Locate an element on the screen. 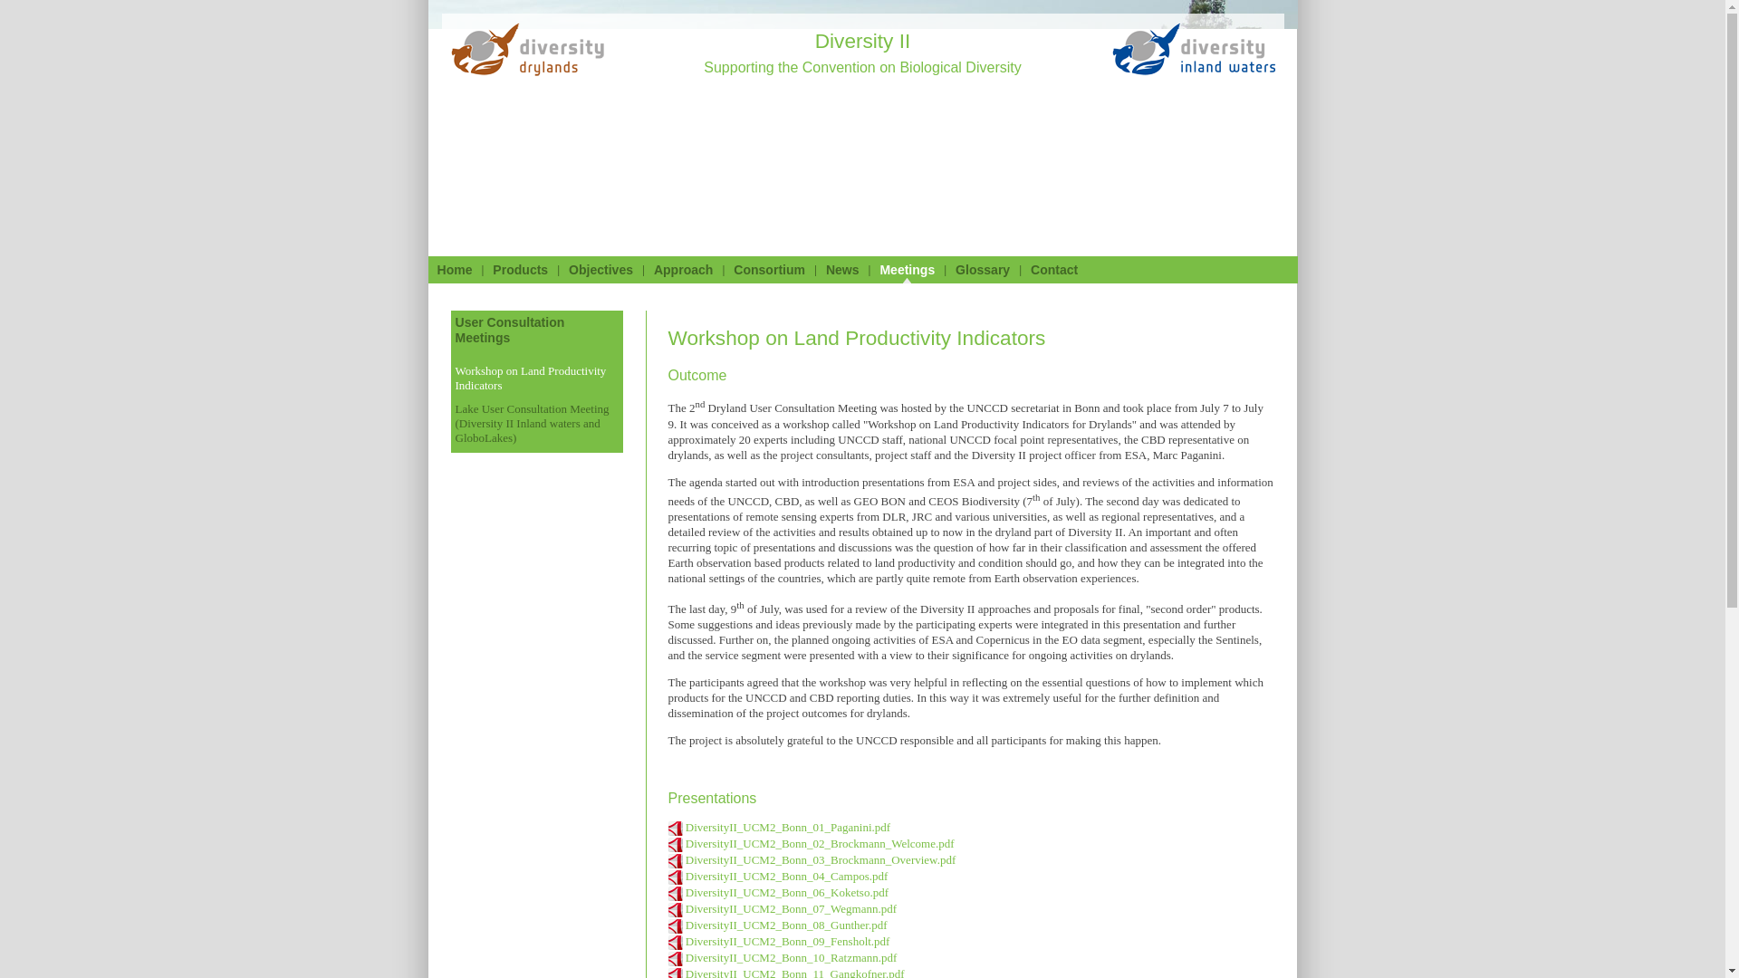 This screenshot has height=978, width=1739. News is located at coordinates (842, 270).